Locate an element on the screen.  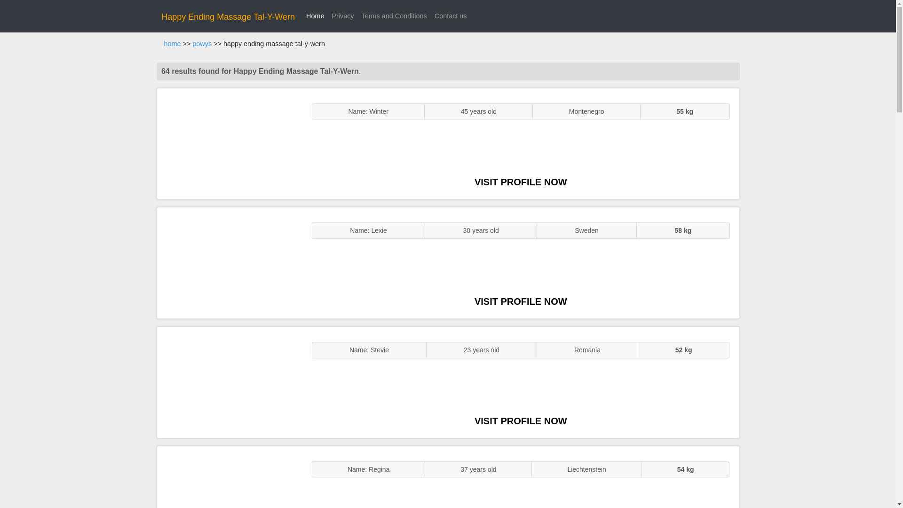
Happy Ending Massage Tal-Y-Wern is located at coordinates (228, 17).